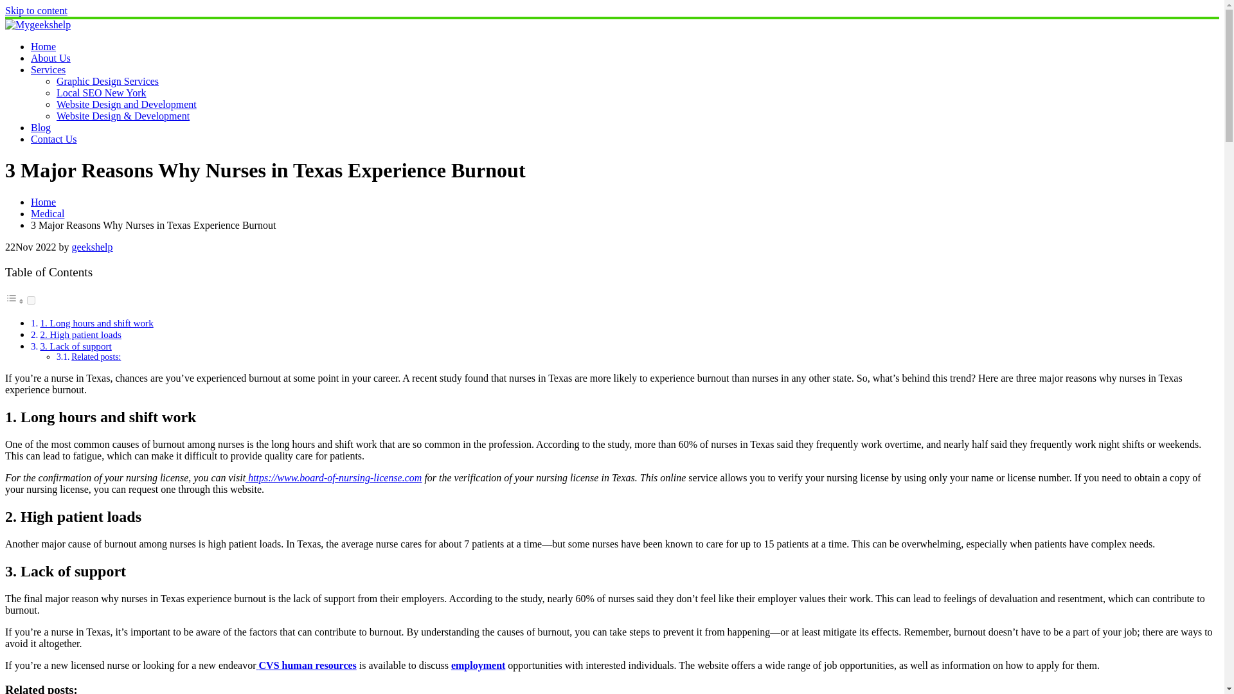 The height and width of the screenshot is (694, 1234). What do you see at coordinates (80, 334) in the screenshot?
I see `2. High patient loads` at bounding box center [80, 334].